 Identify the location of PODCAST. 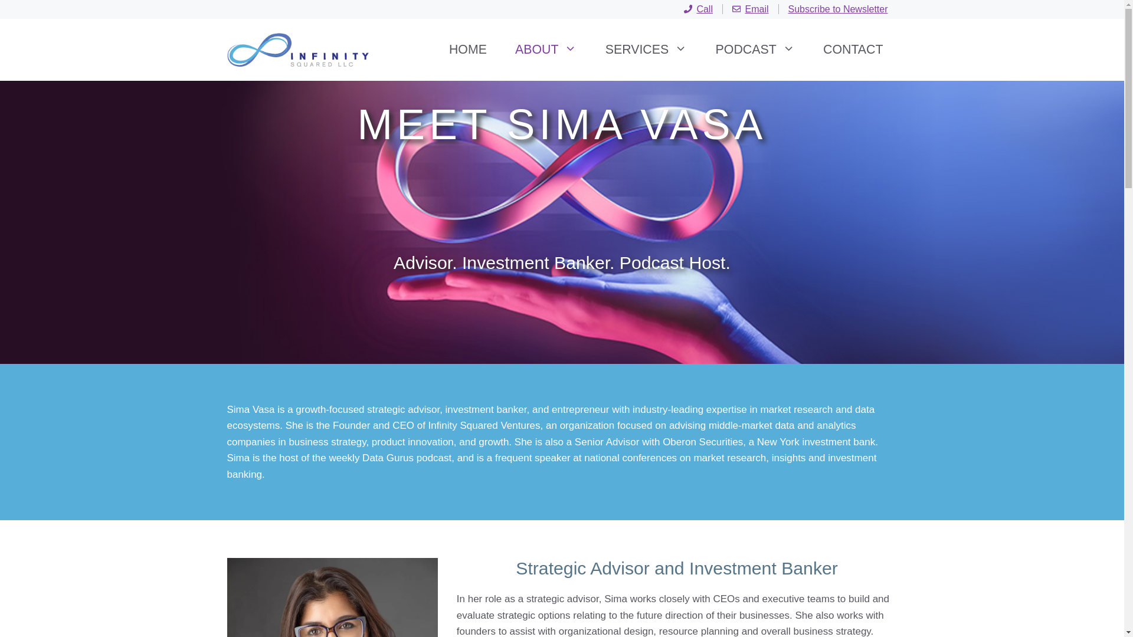
(755, 50).